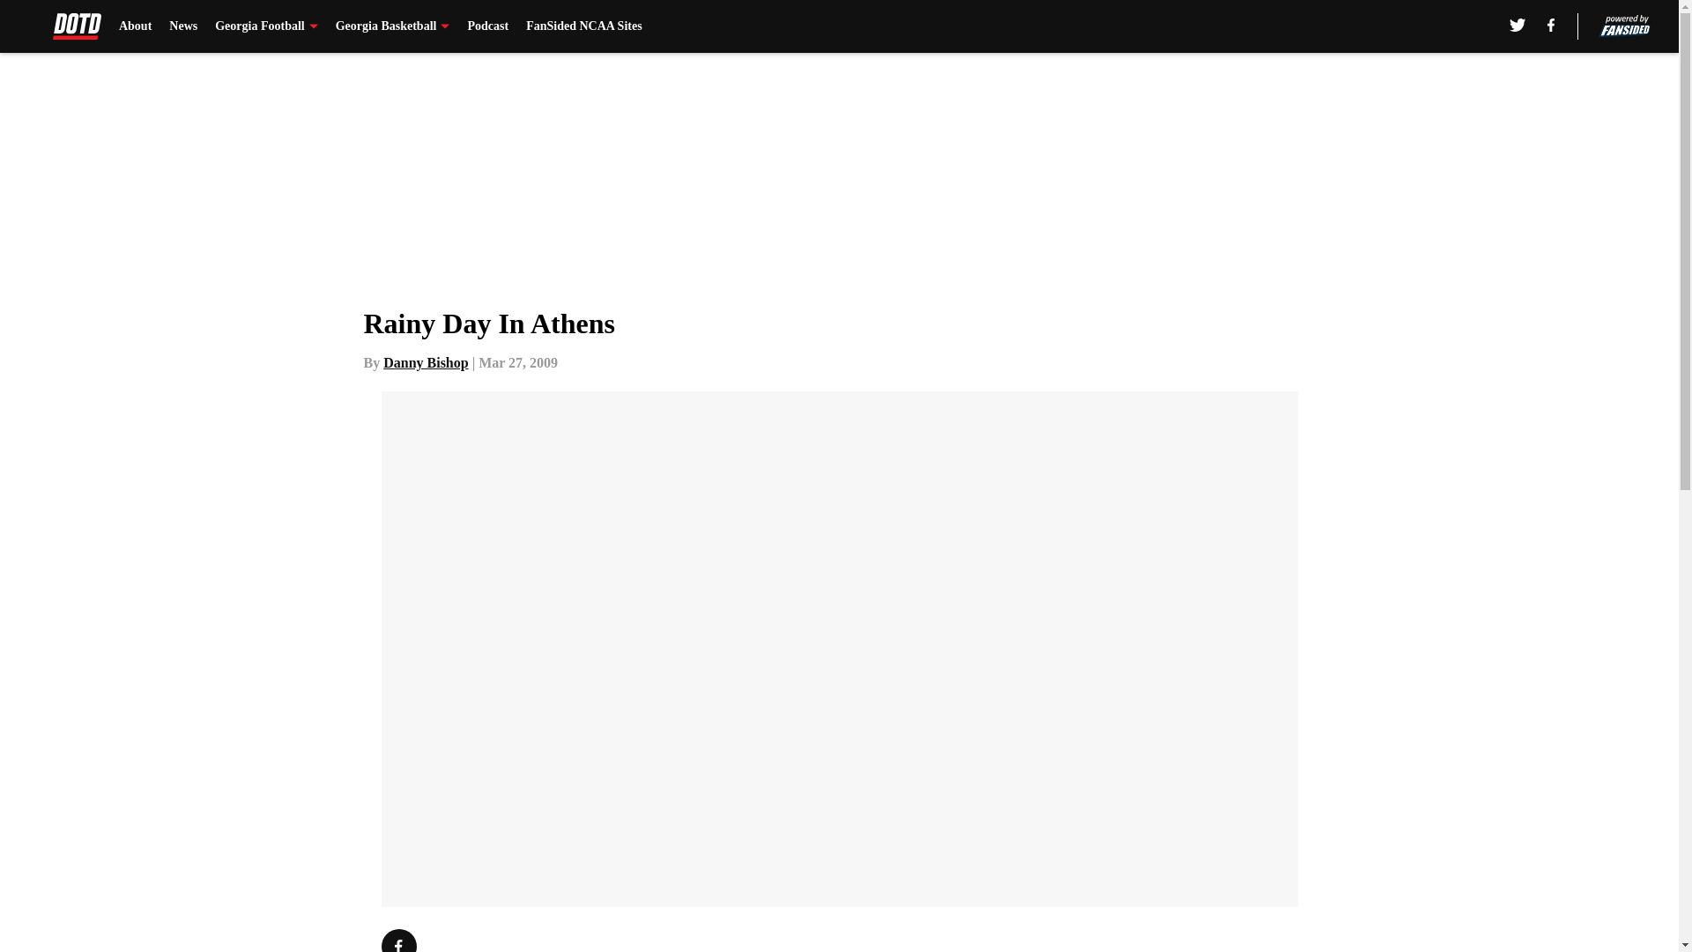 Image resolution: width=1692 pixels, height=952 pixels. I want to click on Danny Bishop, so click(426, 362).